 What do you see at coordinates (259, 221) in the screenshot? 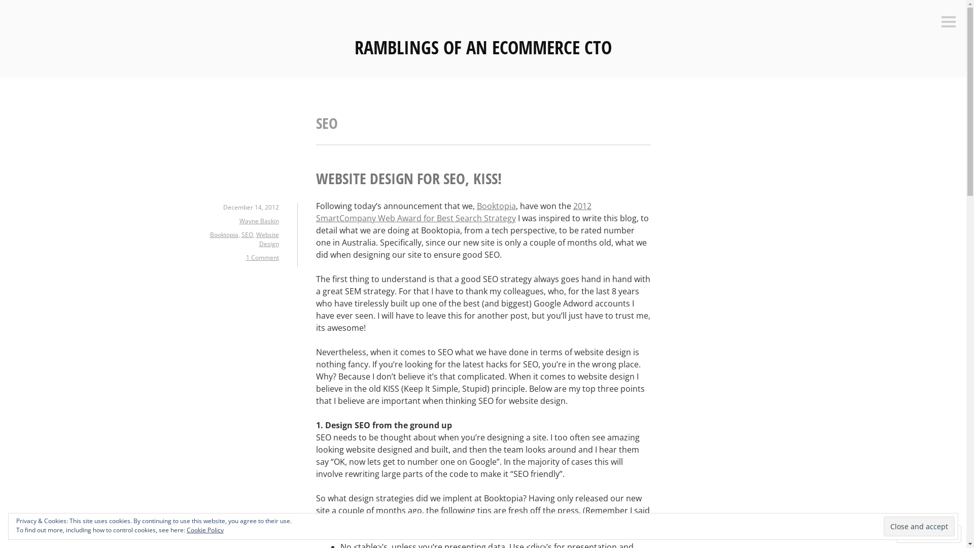
I see `Wayne Baskin` at bounding box center [259, 221].